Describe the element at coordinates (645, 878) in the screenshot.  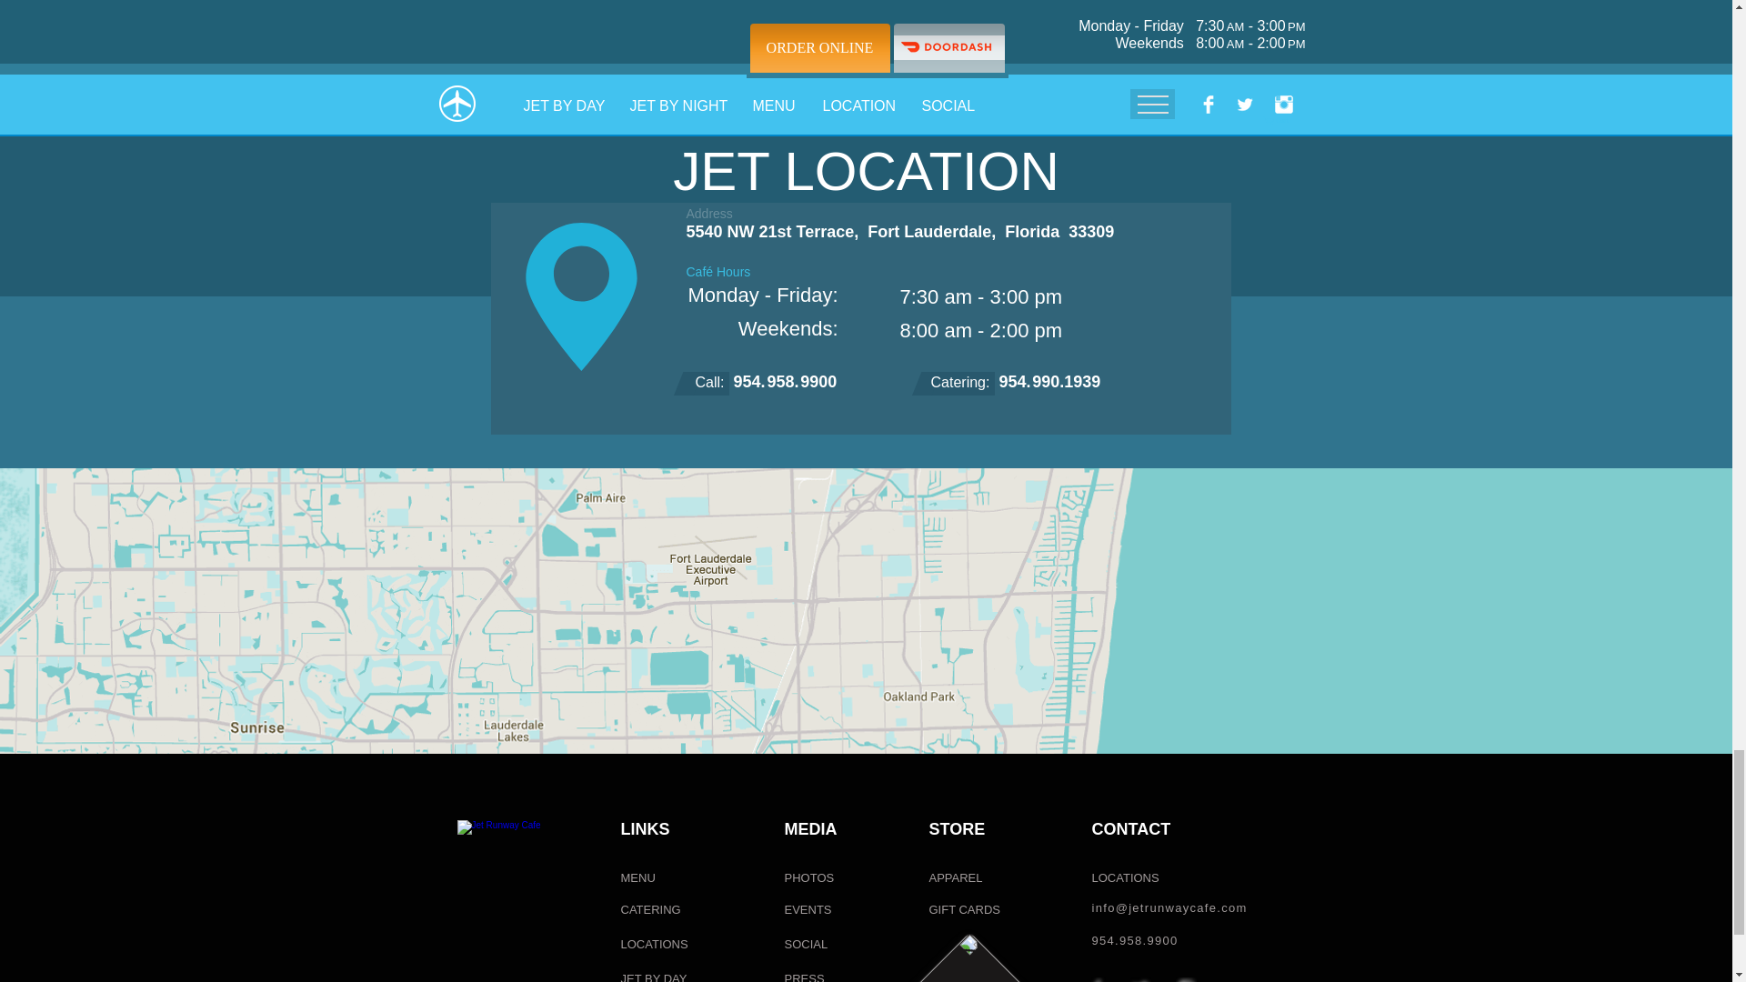
I see `MENU` at that location.